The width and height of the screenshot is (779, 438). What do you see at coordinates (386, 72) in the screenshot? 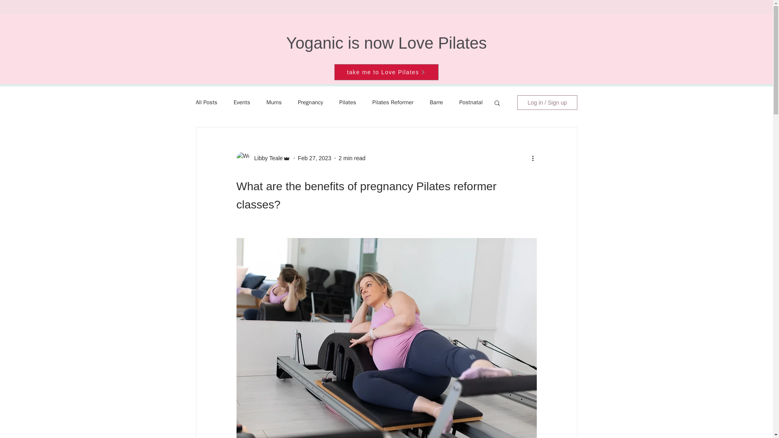
I see `take me to Love Pilates` at bounding box center [386, 72].